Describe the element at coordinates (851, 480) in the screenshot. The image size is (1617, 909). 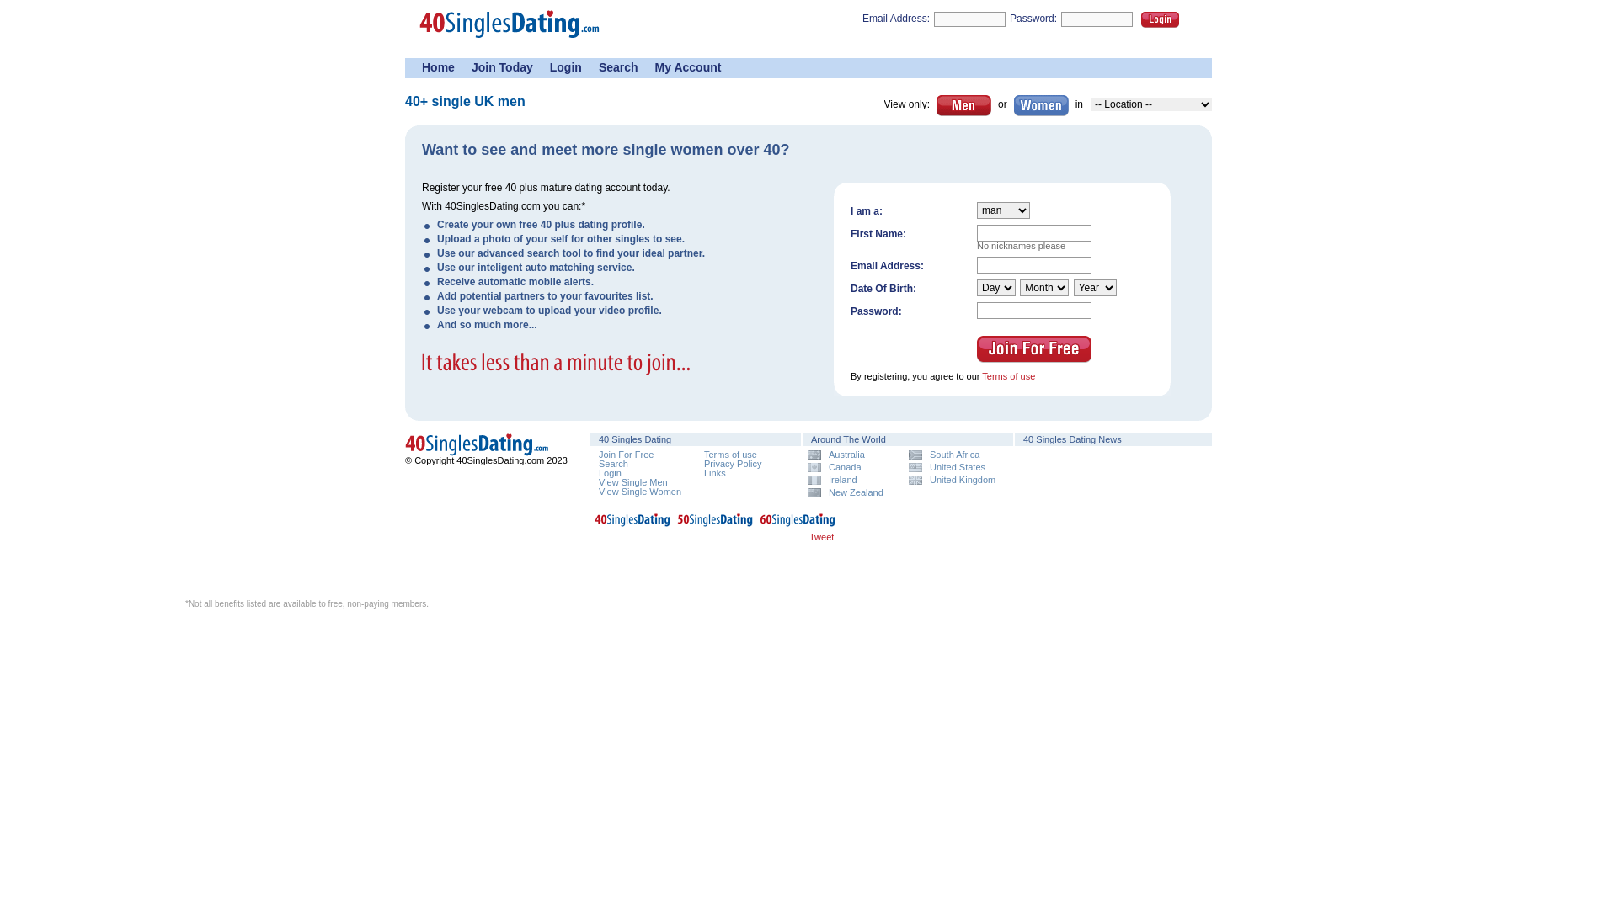
I see `Ireland` at that location.